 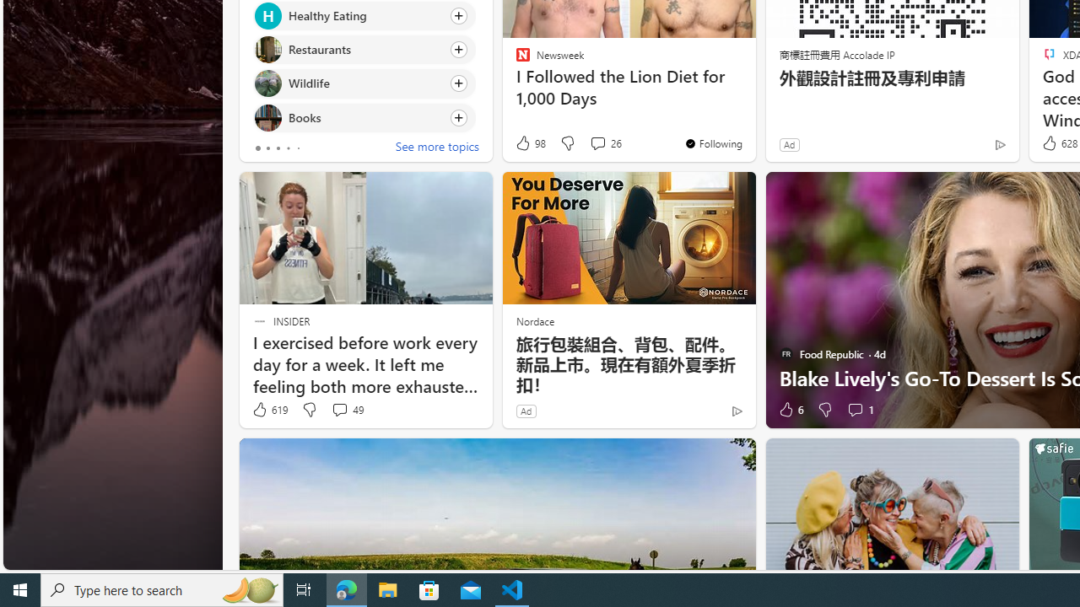 I want to click on View comments 26 Comment, so click(x=597, y=143).